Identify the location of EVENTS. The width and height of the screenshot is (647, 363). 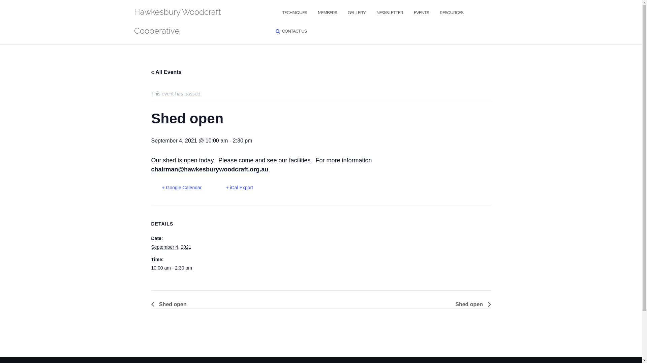
(421, 13).